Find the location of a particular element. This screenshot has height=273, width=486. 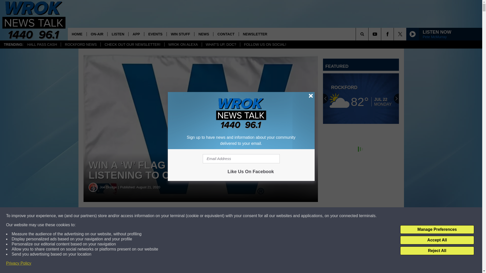

HOME is located at coordinates (77, 34).